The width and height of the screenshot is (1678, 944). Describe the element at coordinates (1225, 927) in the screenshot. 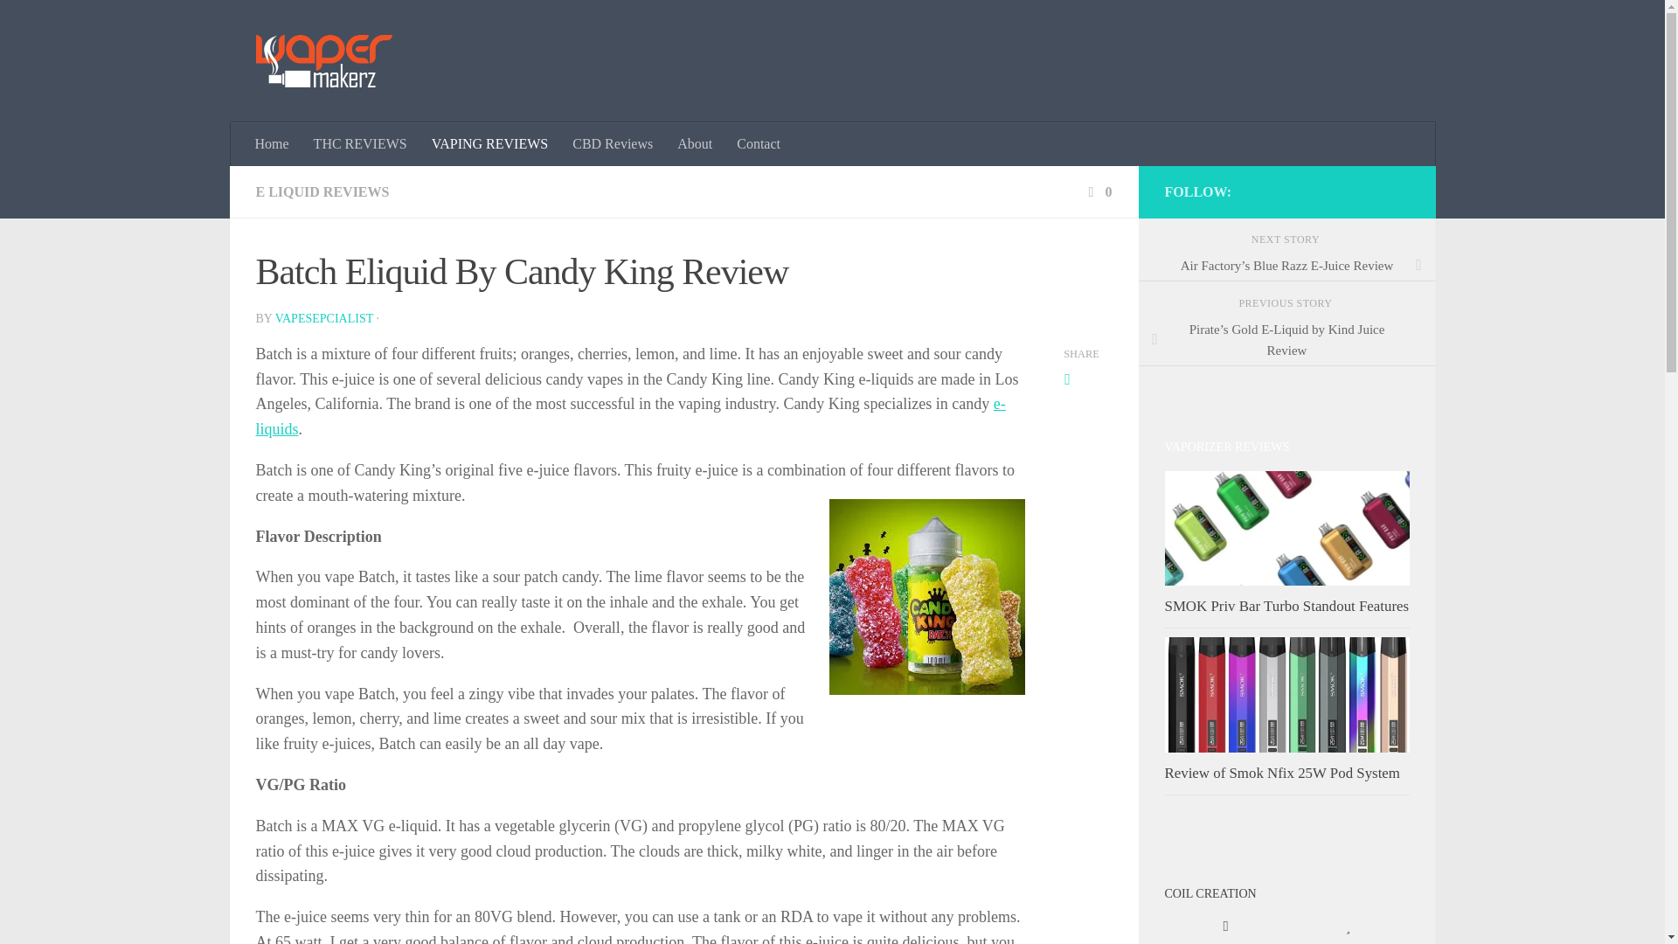

I see `Recent Posts` at that location.